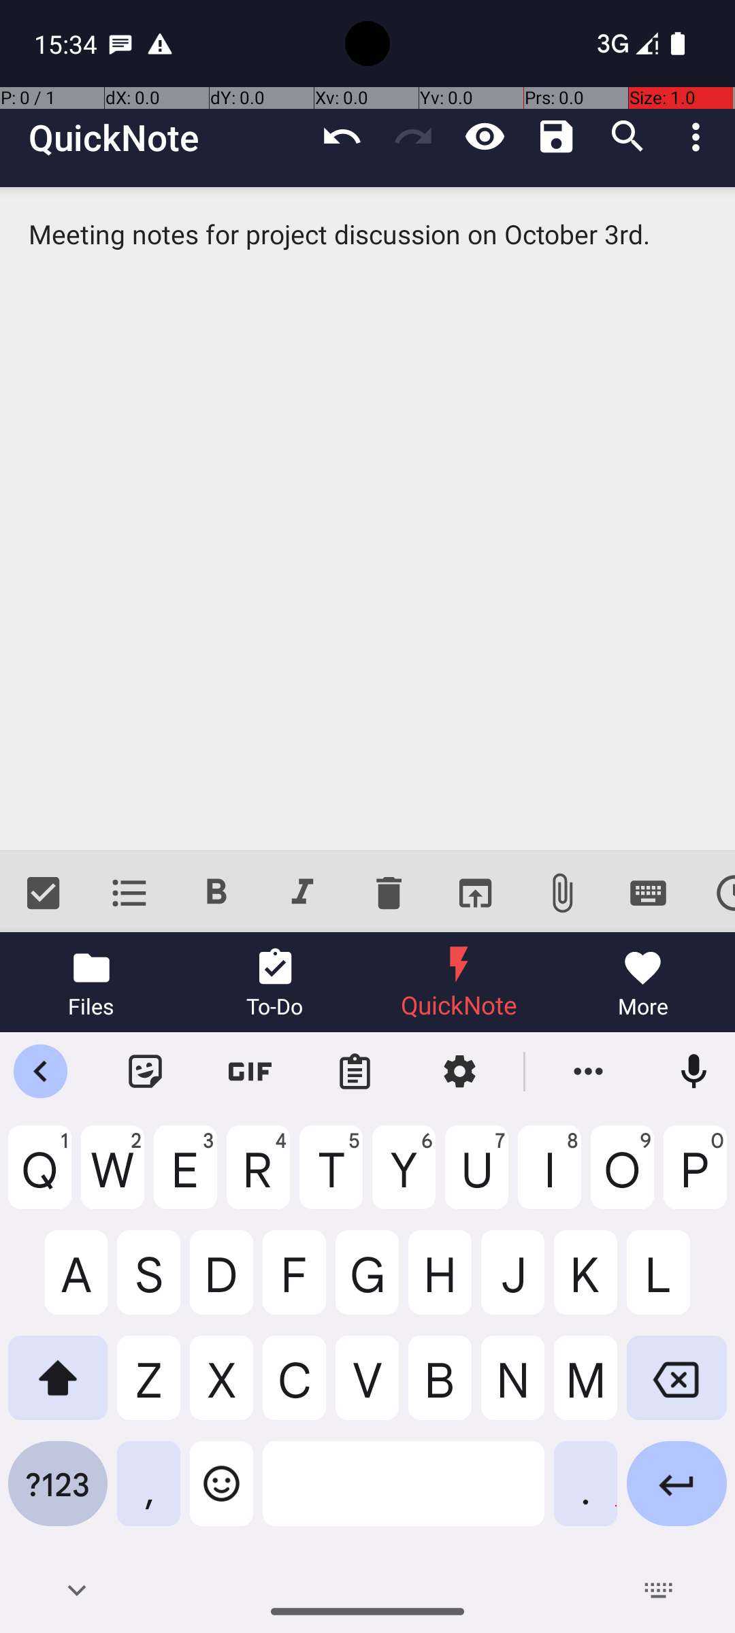  What do you see at coordinates (367, 1388) in the screenshot?
I see `V` at bounding box center [367, 1388].